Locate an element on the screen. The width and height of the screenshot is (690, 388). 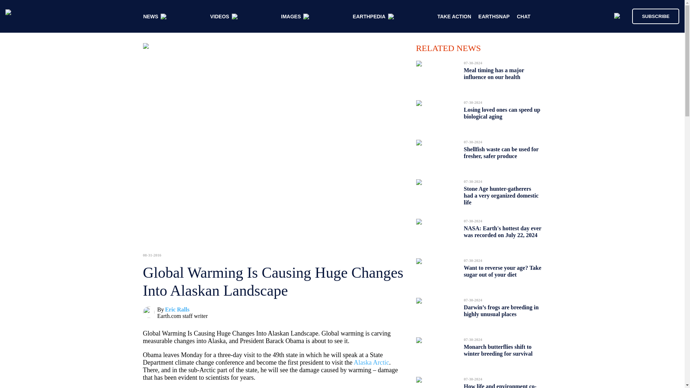
SUBSCRIBE is located at coordinates (652, 16).